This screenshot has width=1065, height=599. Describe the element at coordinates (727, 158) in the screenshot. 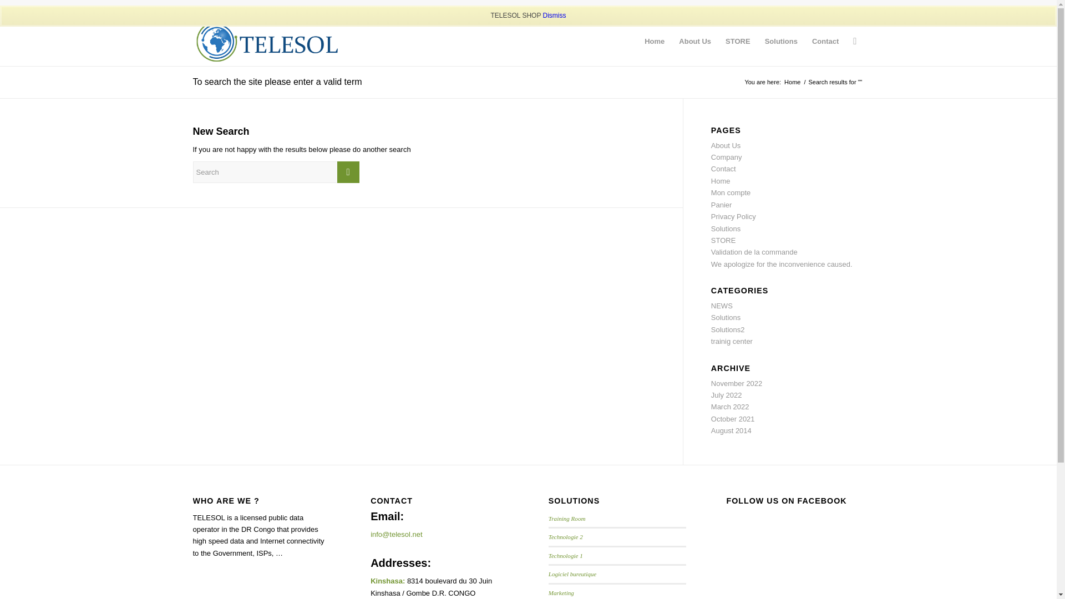

I see `Company` at that location.